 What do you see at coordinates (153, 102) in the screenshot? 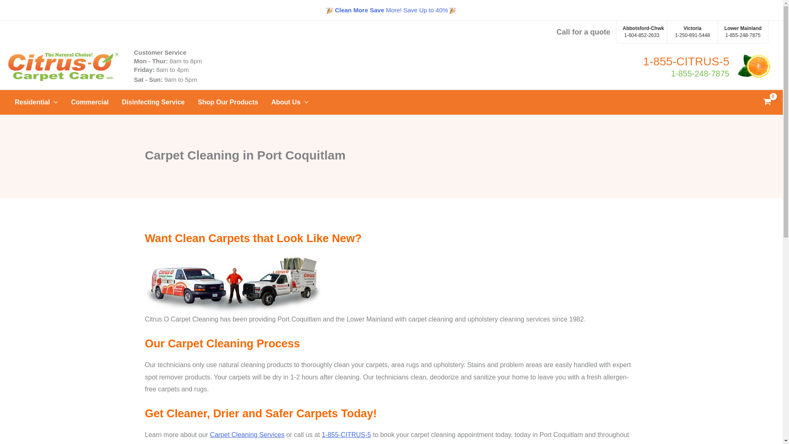
I see `About Us` at bounding box center [153, 102].